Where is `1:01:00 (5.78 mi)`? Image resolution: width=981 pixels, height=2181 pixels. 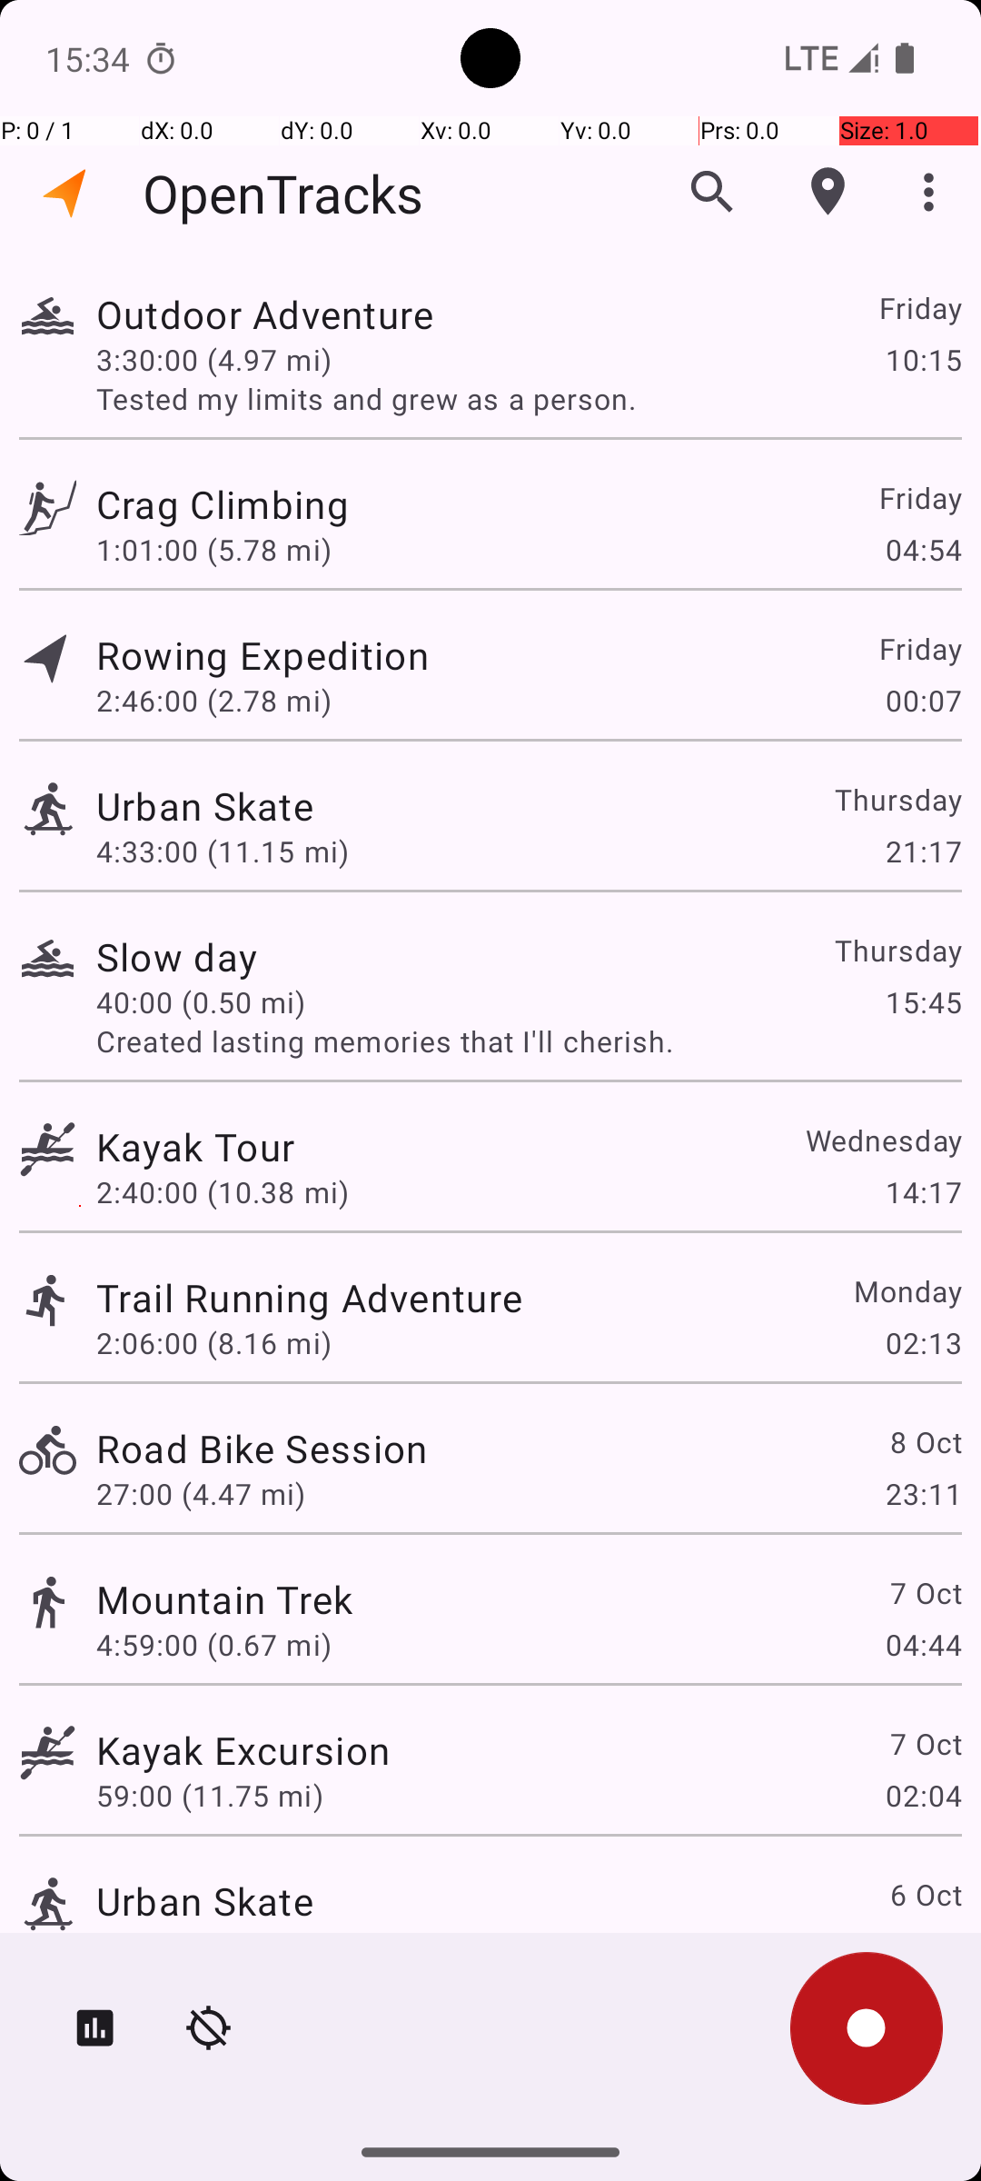 1:01:00 (5.78 mi) is located at coordinates (214, 549).